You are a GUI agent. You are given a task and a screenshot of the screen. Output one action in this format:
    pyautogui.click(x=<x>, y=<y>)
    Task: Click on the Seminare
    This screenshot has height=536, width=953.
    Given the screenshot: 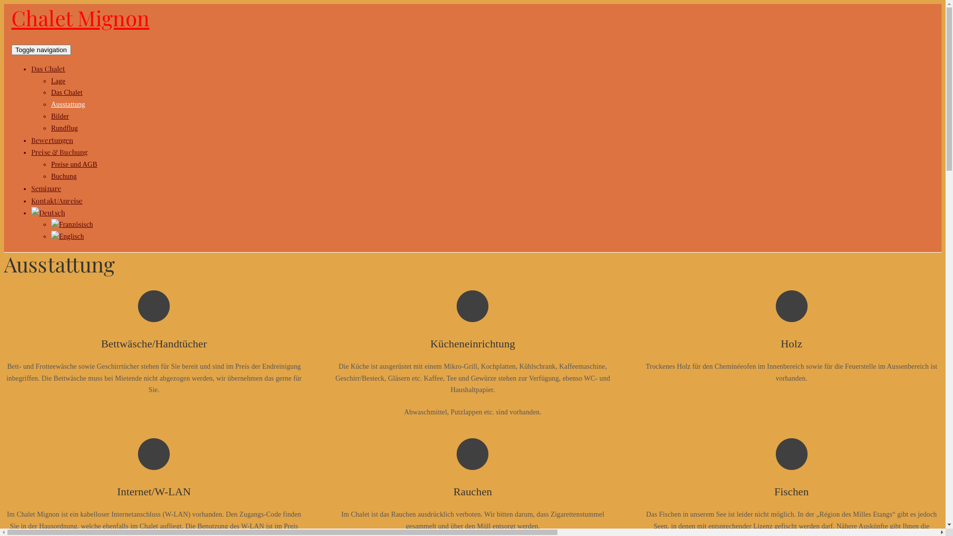 What is the action you would take?
    pyautogui.click(x=46, y=189)
    